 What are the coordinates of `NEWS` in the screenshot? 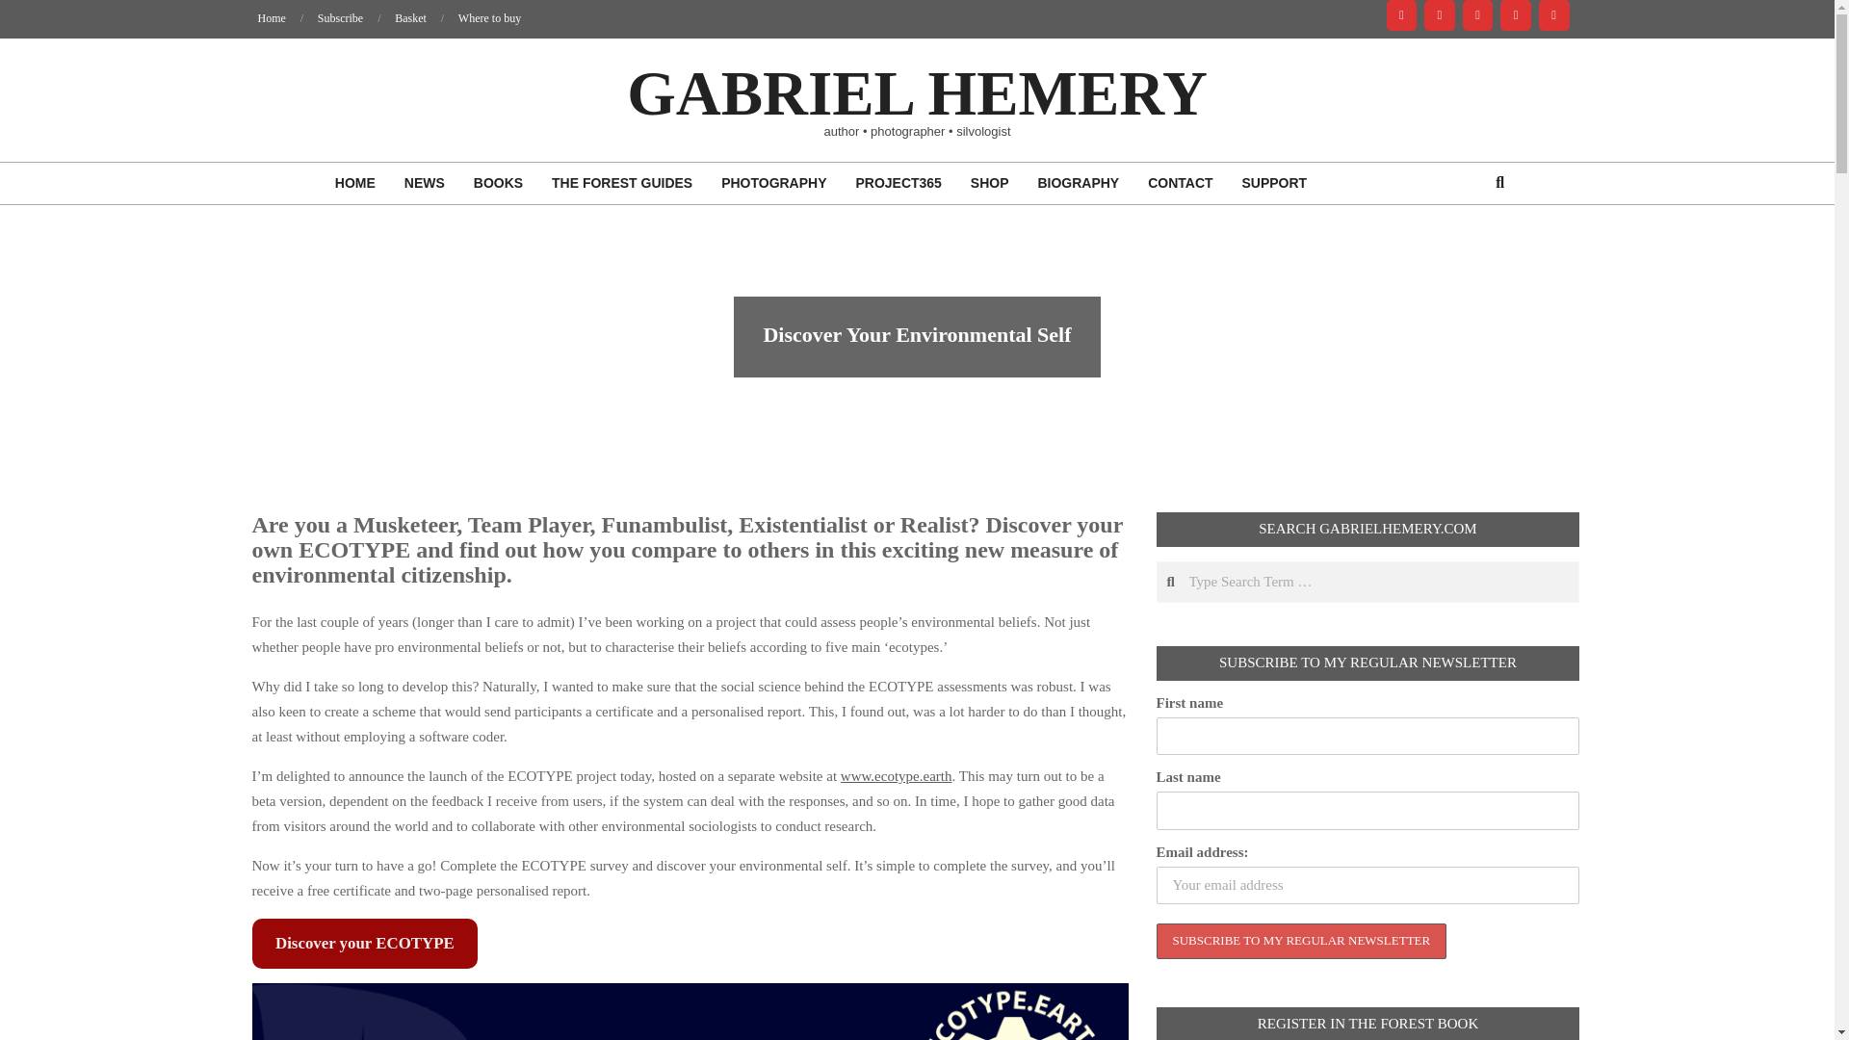 It's located at (424, 183).